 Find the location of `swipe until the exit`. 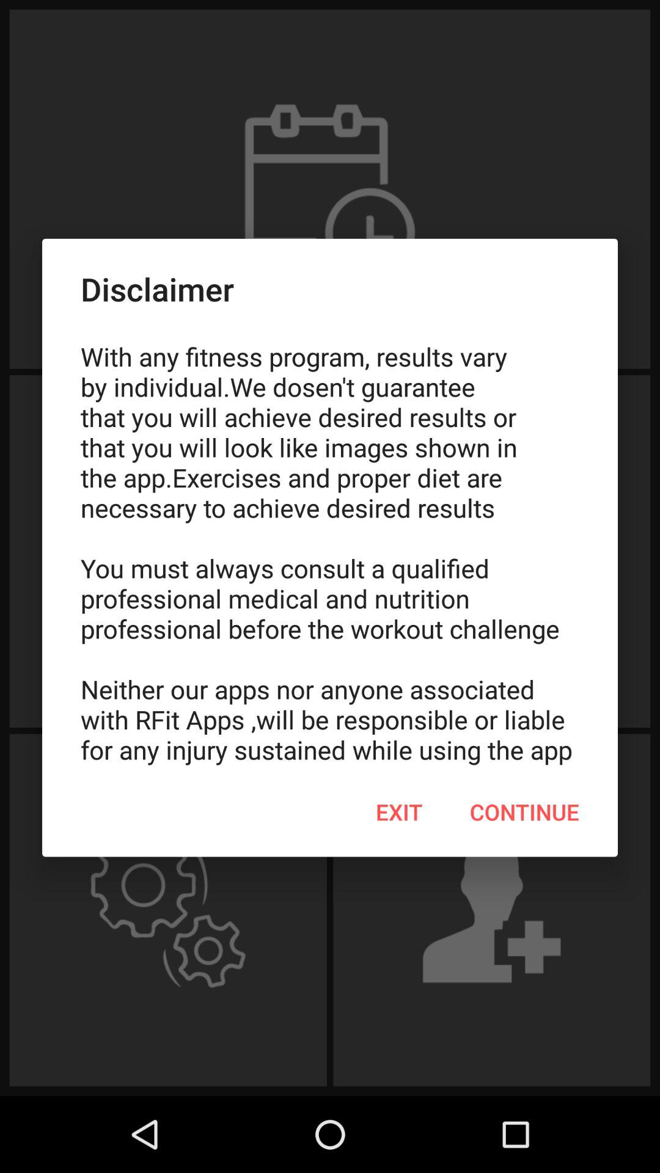

swipe until the exit is located at coordinates (399, 812).